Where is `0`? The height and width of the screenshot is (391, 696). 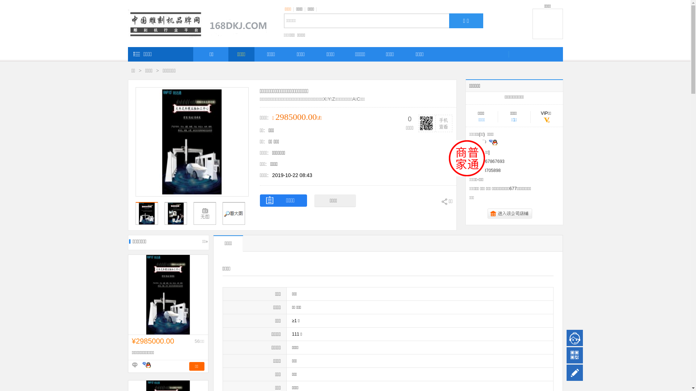
0 is located at coordinates (234, 214).